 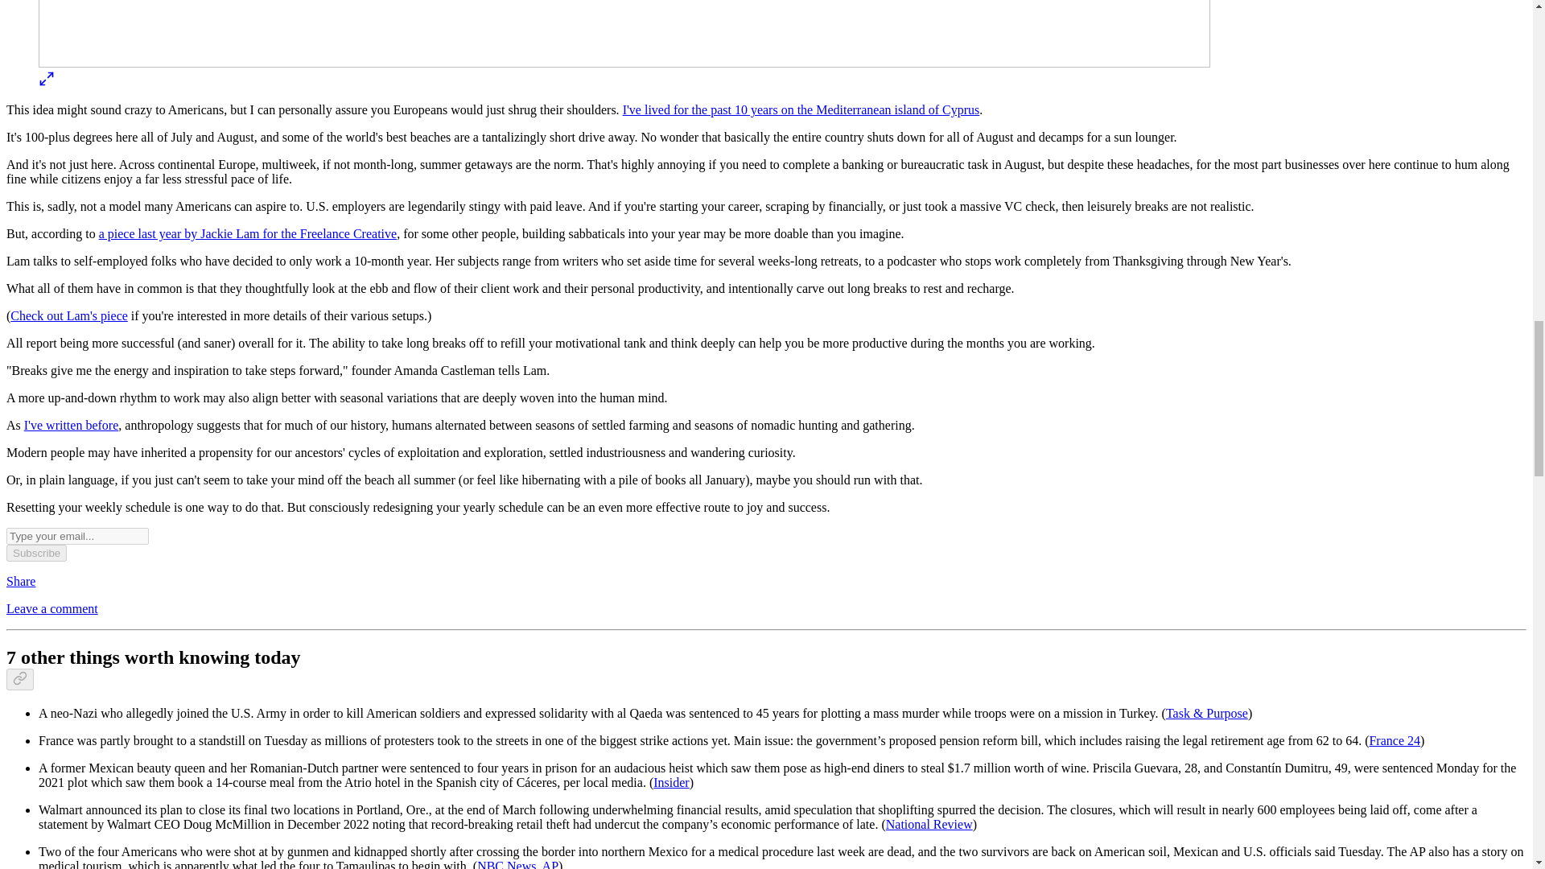 What do you see at coordinates (929, 824) in the screenshot?
I see `National Review` at bounding box center [929, 824].